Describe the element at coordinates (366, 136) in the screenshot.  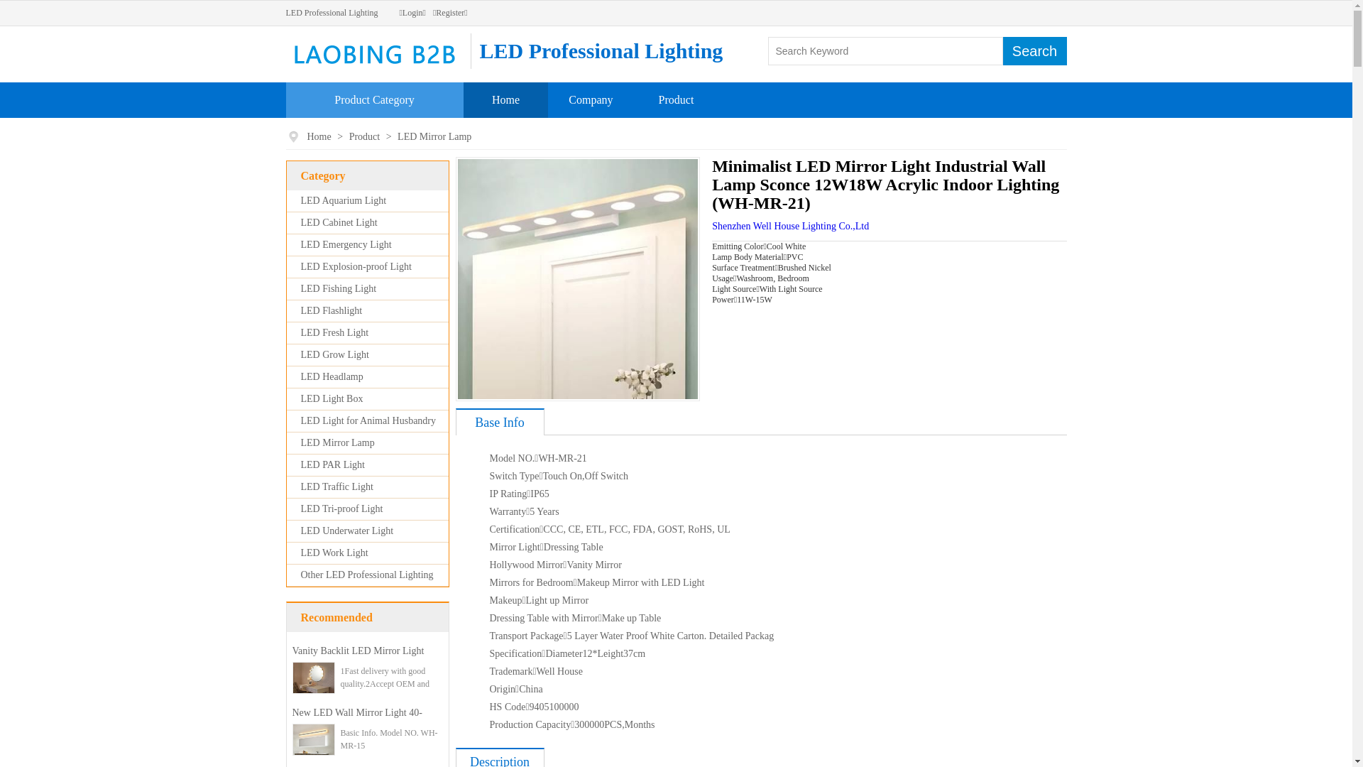
I see `Product` at that location.